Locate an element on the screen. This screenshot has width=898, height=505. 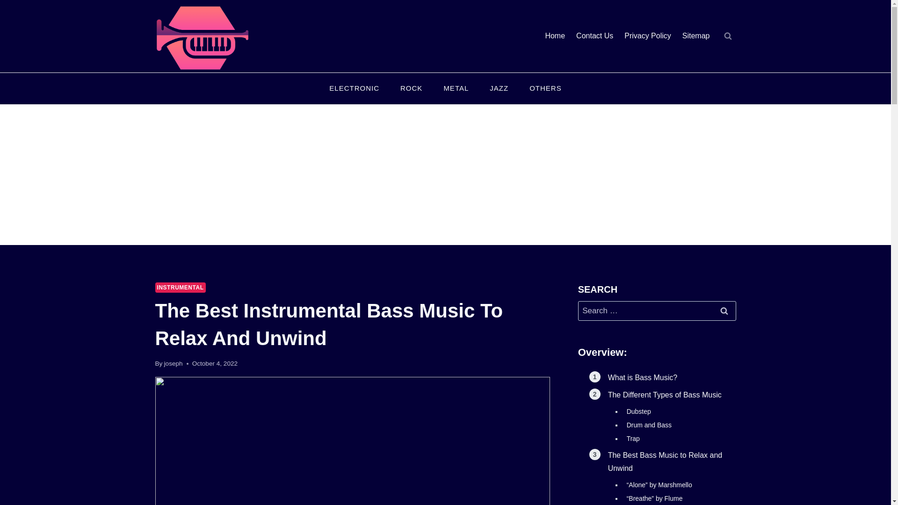
ELECTRONIC is located at coordinates (354, 89).